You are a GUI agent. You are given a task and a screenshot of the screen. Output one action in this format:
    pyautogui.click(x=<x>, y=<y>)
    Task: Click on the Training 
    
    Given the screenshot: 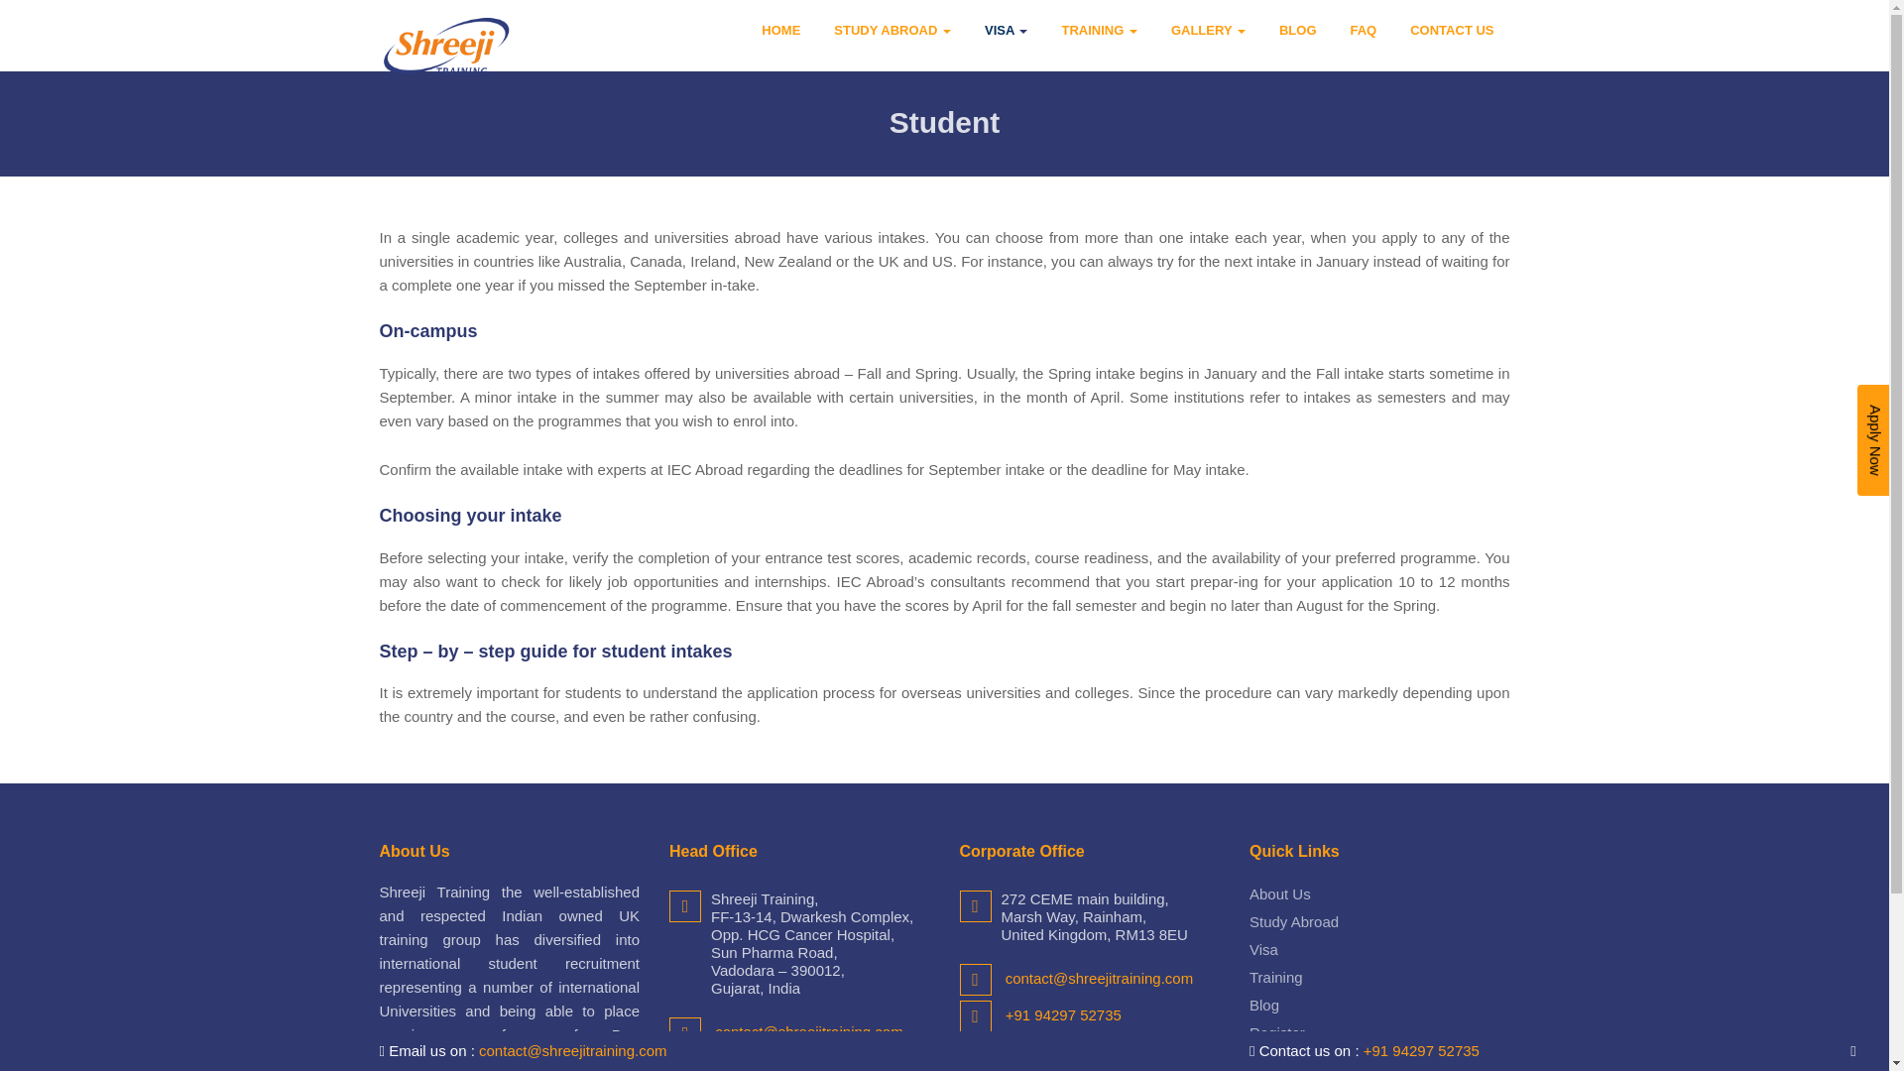 What is the action you would take?
    pyautogui.click(x=1099, y=30)
    